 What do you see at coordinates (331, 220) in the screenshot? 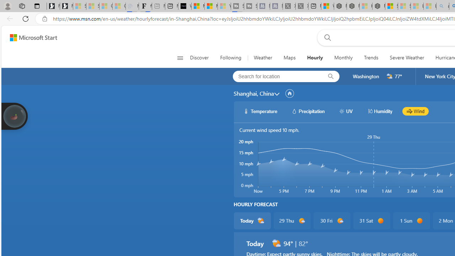
I see `30 Fri d1000` at bounding box center [331, 220].